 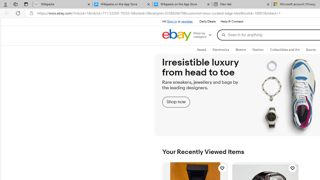 I want to click on eBay Home, so click(x=176, y=35).